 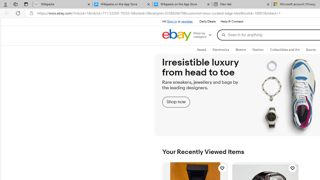 I want to click on eBay Home, so click(x=176, y=35).